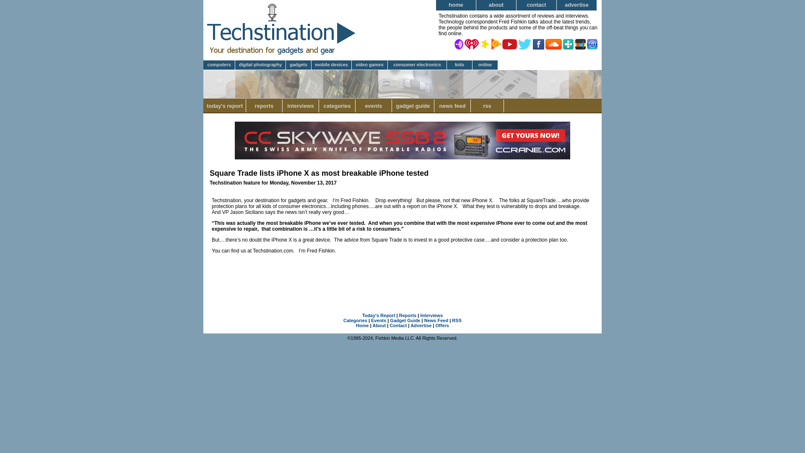 The image size is (805, 453). I want to click on online, so click(486, 65).